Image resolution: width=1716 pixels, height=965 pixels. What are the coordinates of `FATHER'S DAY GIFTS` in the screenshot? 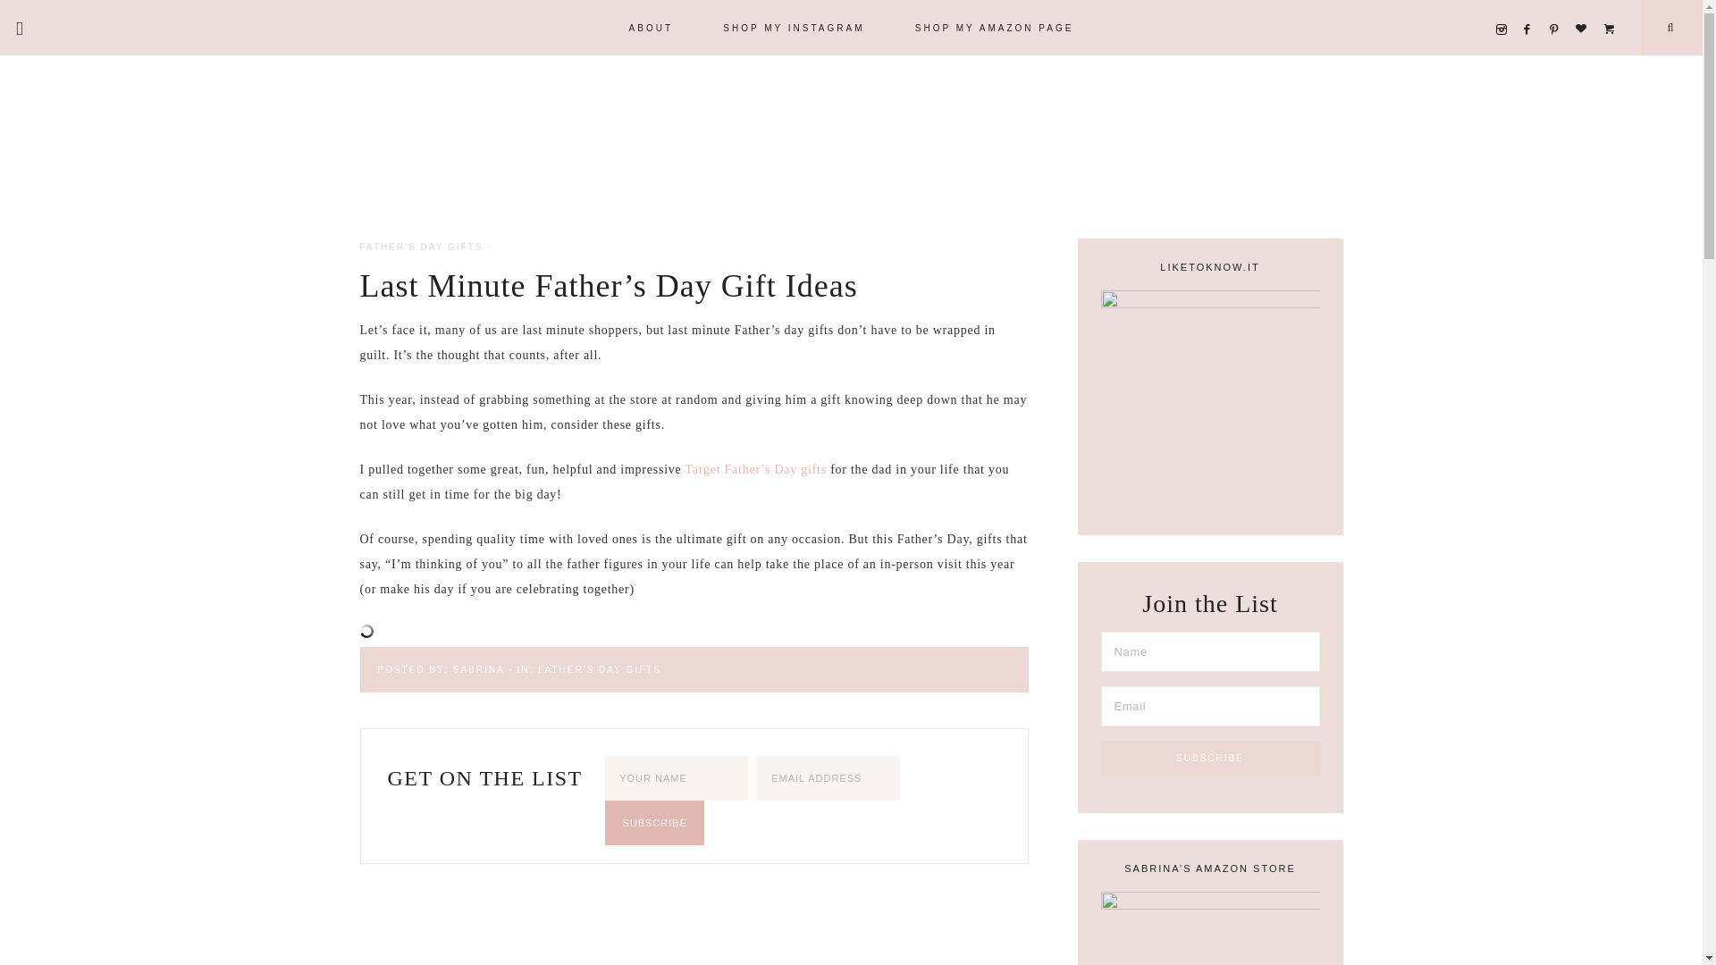 It's located at (599, 669).